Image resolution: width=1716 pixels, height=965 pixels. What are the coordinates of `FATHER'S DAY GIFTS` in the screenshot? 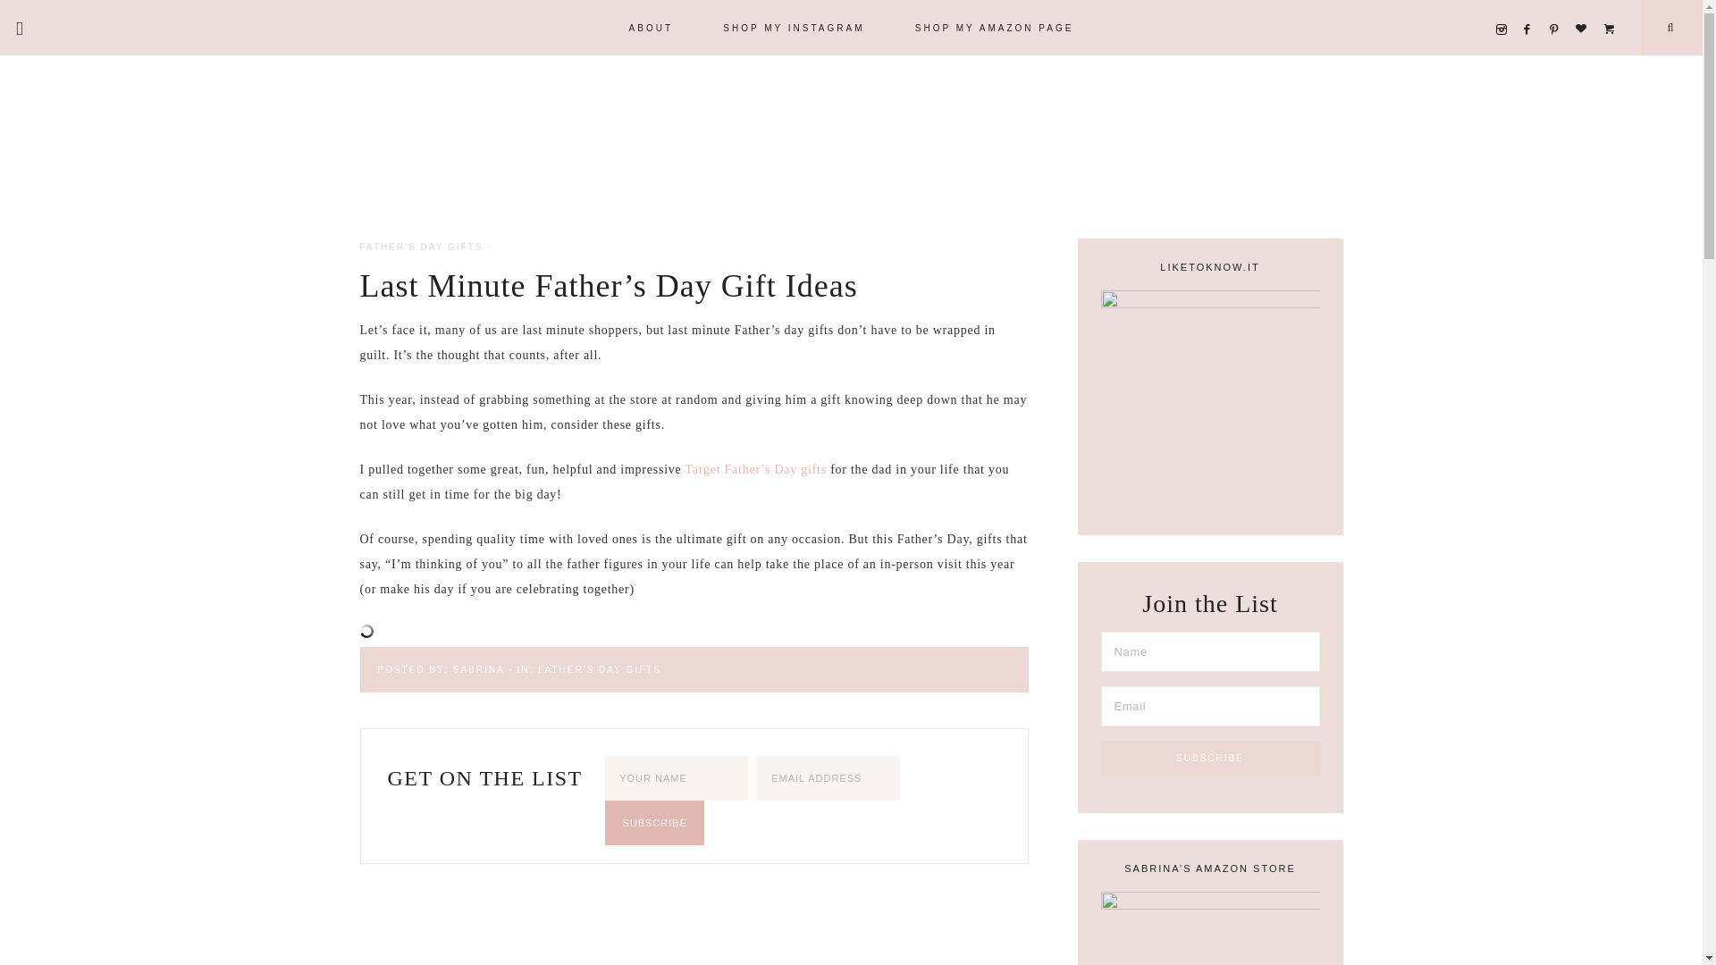 It's located at (599, 669).